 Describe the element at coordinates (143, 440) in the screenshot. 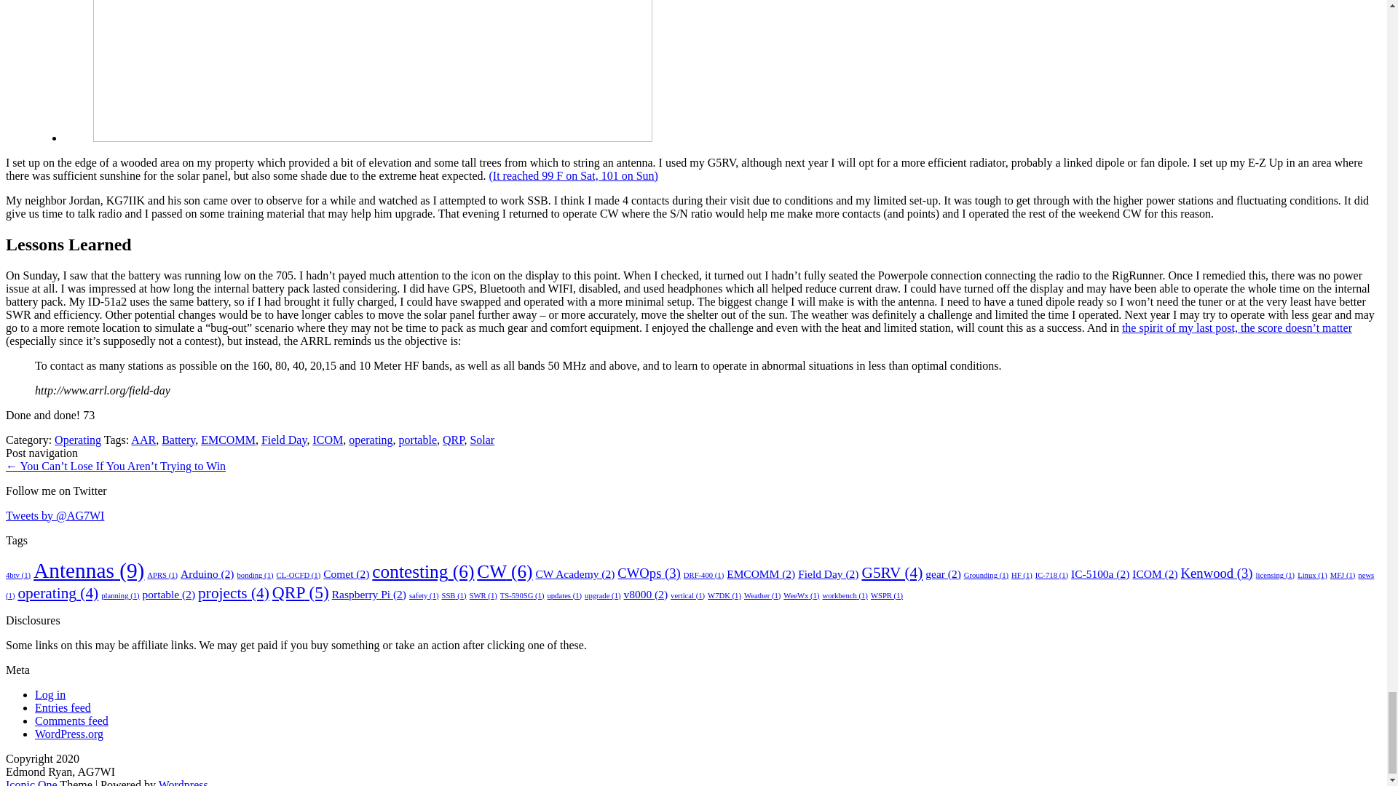

I see `AAR` at that location.